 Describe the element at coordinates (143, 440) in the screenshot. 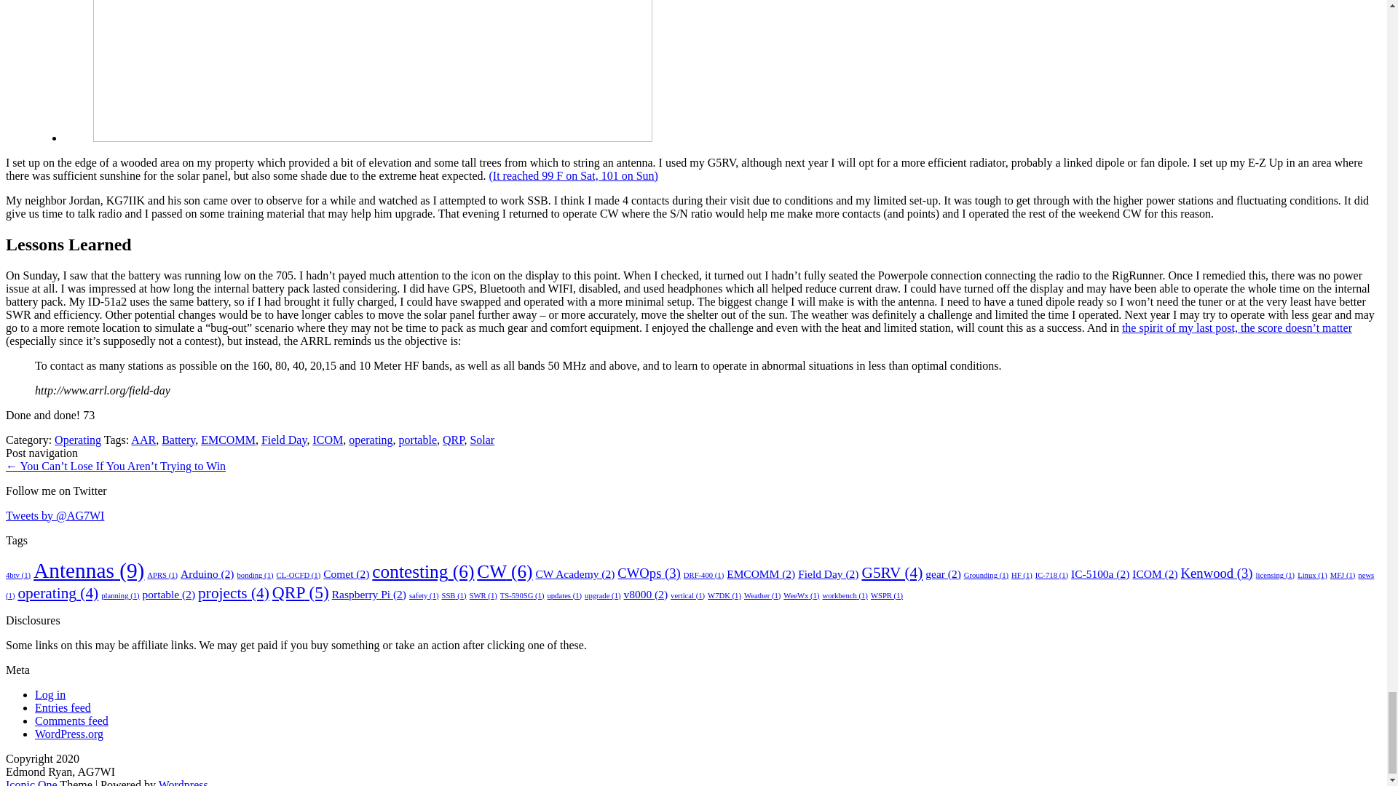

I see `AAR` at that location.